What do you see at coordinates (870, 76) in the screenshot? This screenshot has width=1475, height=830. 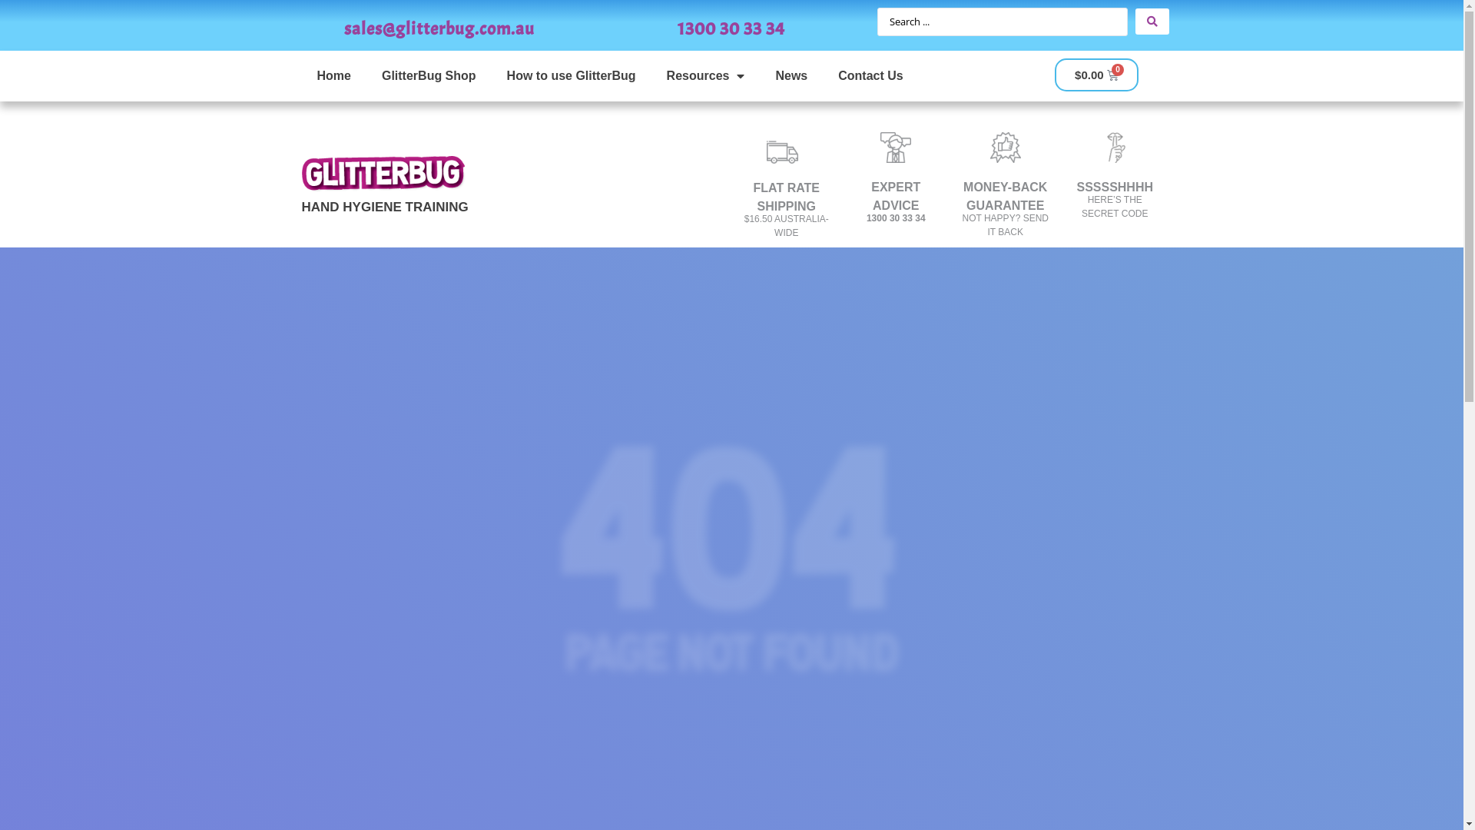 I see `Contact Us` at bounding box center [870, 76].